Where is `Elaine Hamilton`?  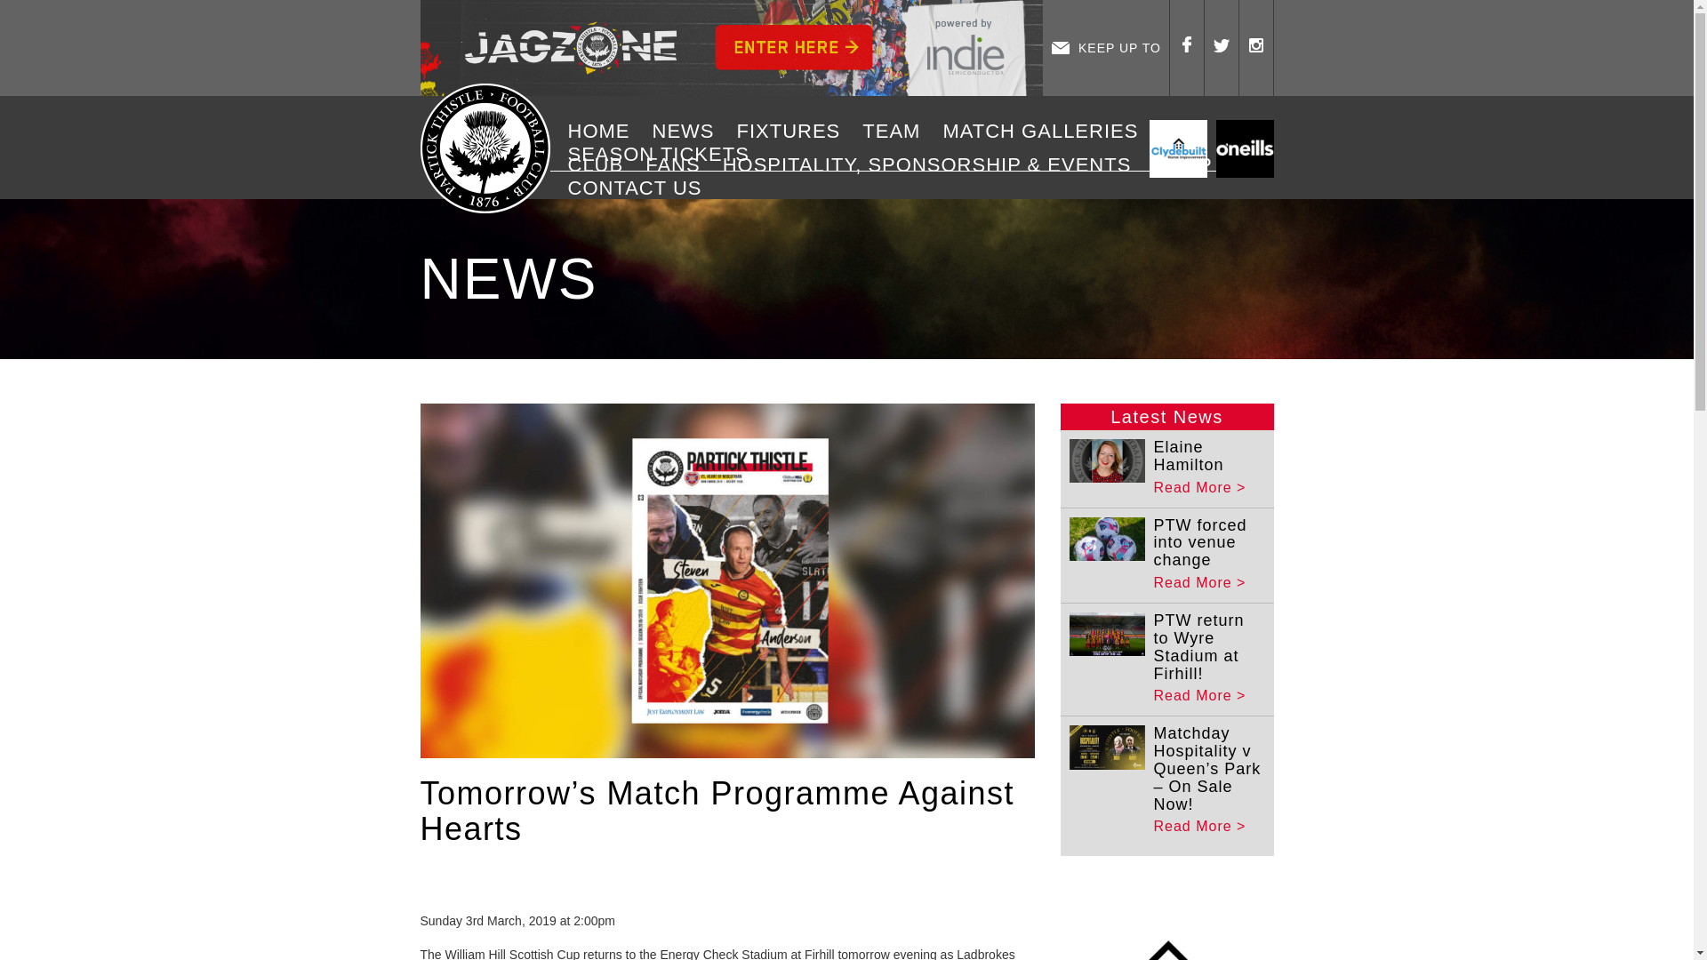 Elaine Hamilton is located at coordinates (1188, 455).